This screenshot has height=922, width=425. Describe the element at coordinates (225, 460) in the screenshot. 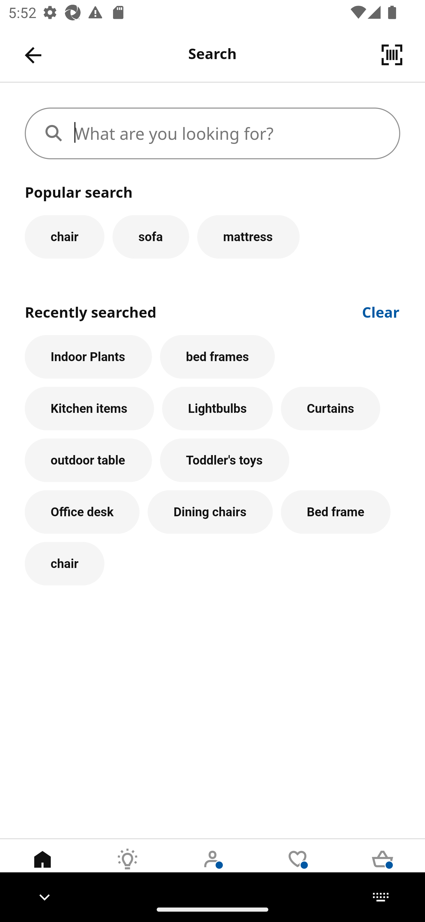

I see `Toddler's toys` at that location.